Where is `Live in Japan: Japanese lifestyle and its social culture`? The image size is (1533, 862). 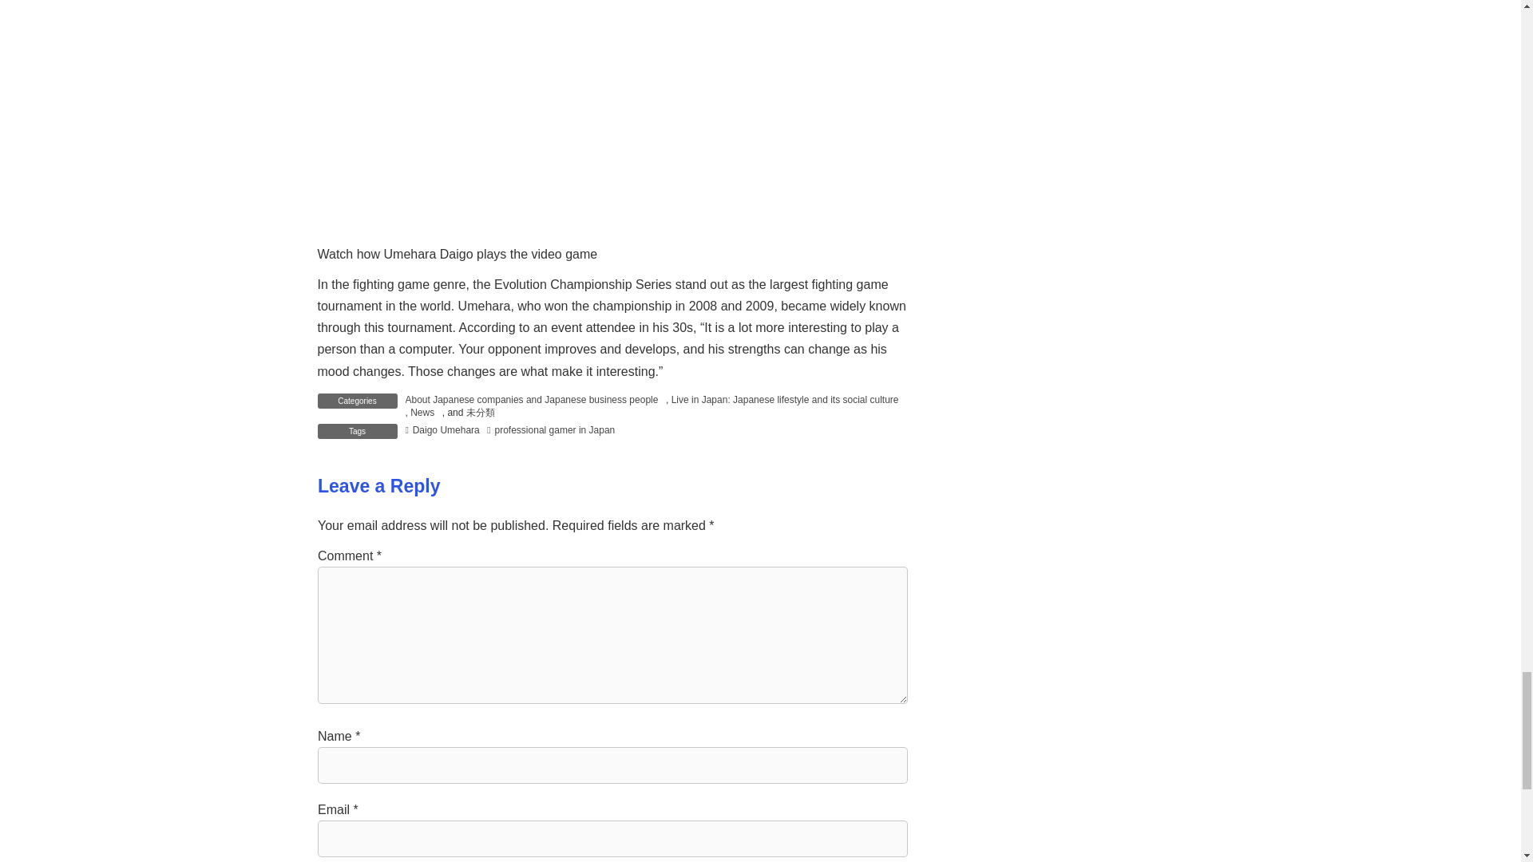
Live in Japan: Japanese lifestyle and its social culture is located at coordinates (784, 399).